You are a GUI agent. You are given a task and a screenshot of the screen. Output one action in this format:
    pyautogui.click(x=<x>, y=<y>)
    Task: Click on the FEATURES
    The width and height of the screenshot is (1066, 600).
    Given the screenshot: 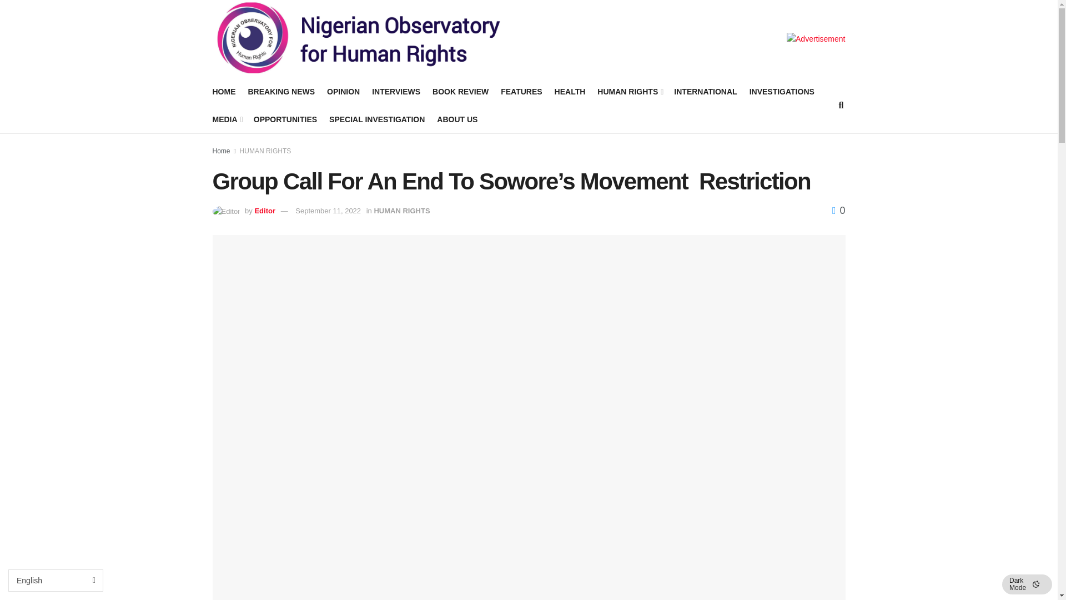 What is the action you would take?
    pyautogui.click(x=521, y=92)
    